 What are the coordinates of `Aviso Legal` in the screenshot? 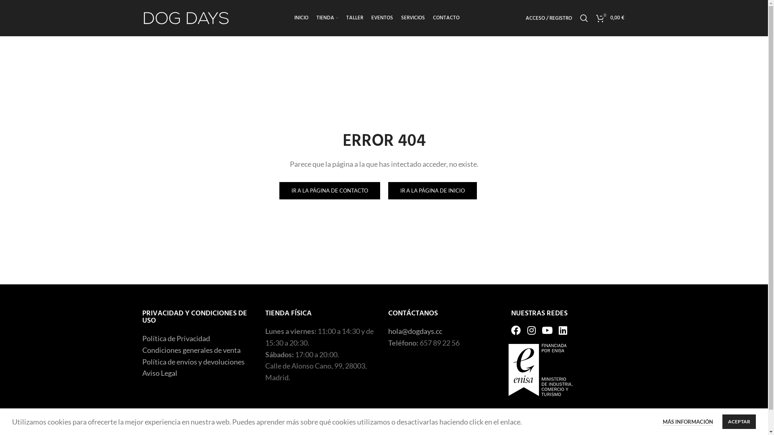 It's located at (160, 373).